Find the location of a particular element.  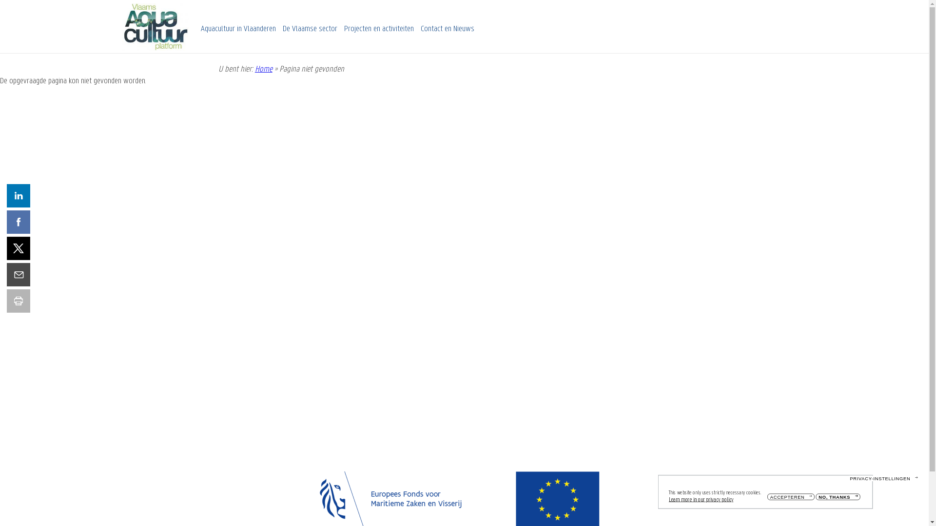

NO, THANKS is located at coordinates (848, 499).